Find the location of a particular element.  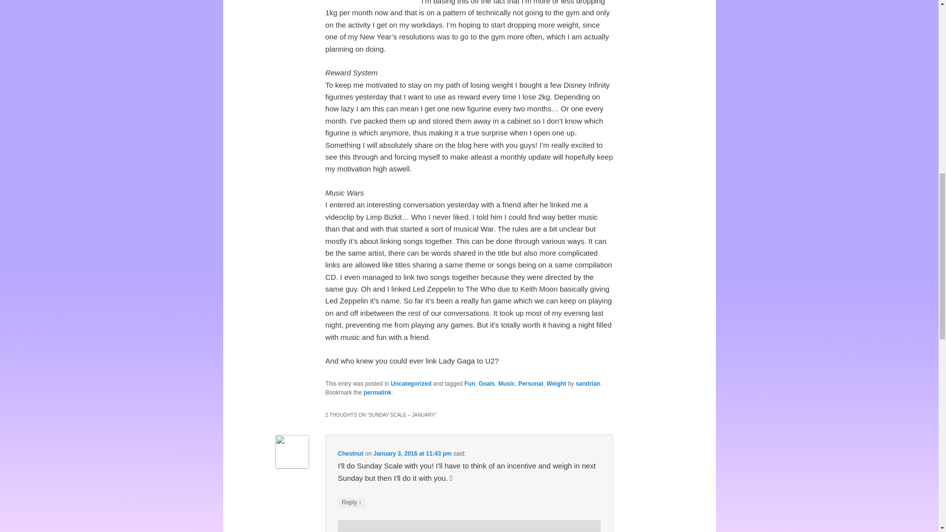

Fun is located at coordinates (470, 384).